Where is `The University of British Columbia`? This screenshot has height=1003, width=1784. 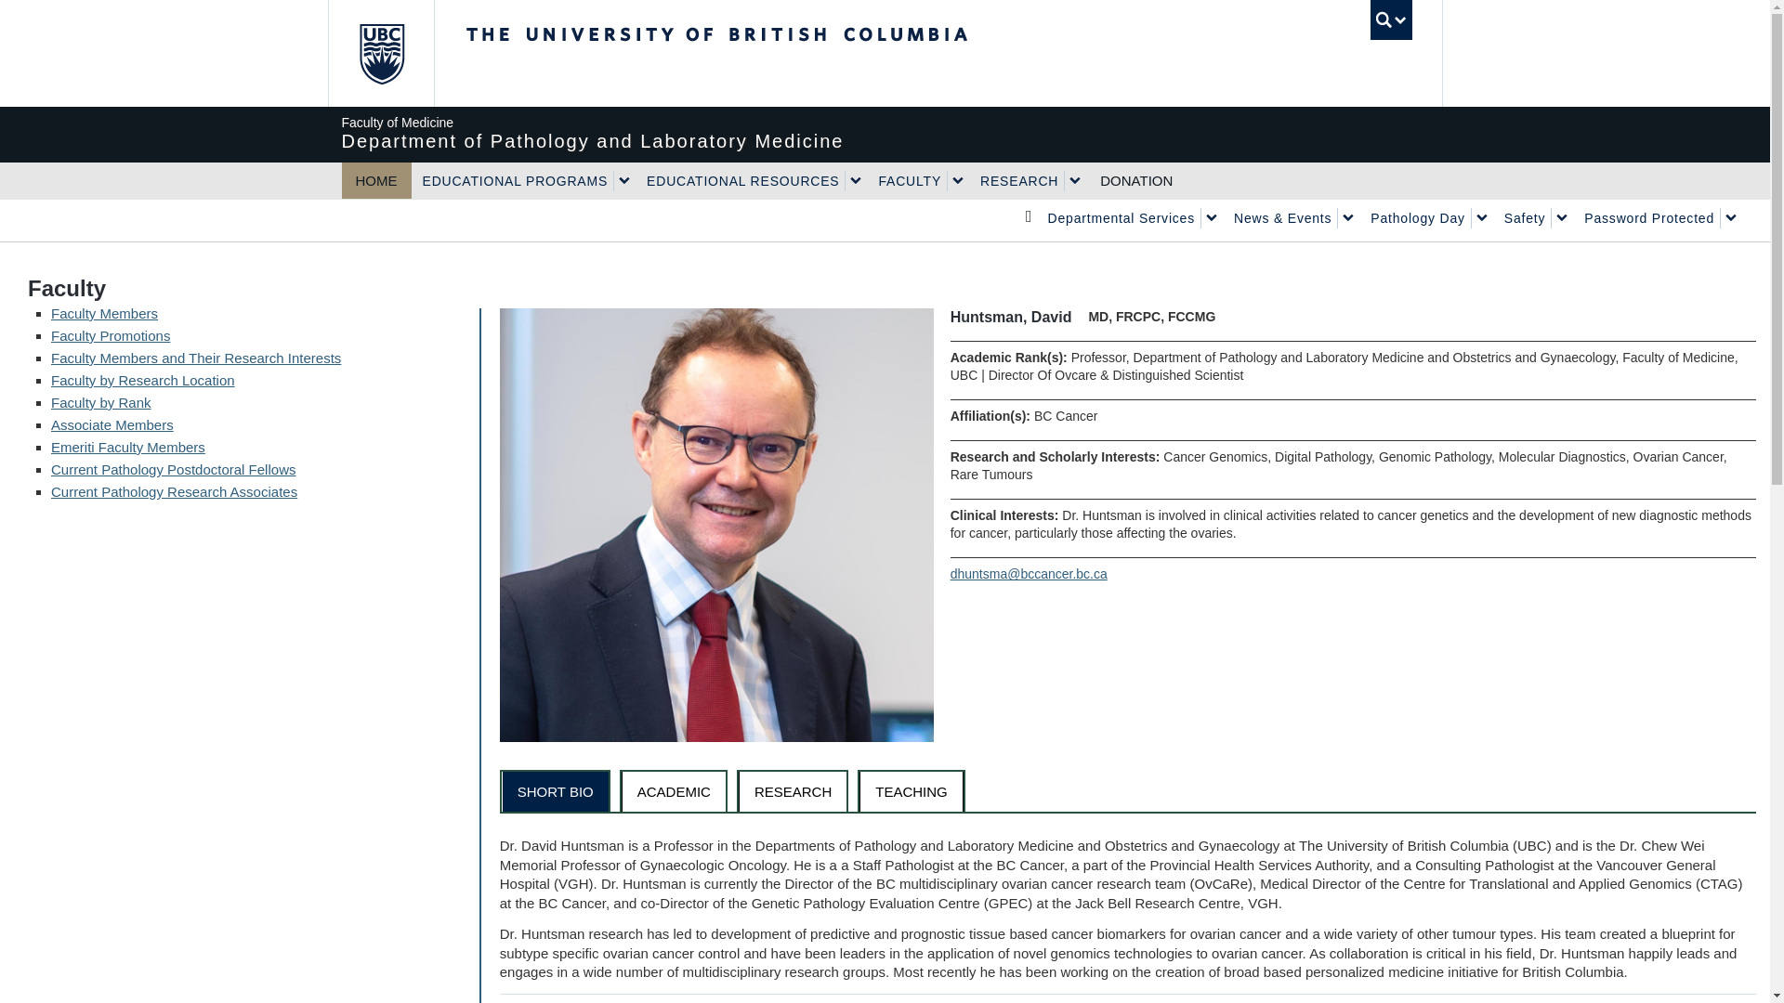
The University of British Columbia is located at coordinates (379, 53).